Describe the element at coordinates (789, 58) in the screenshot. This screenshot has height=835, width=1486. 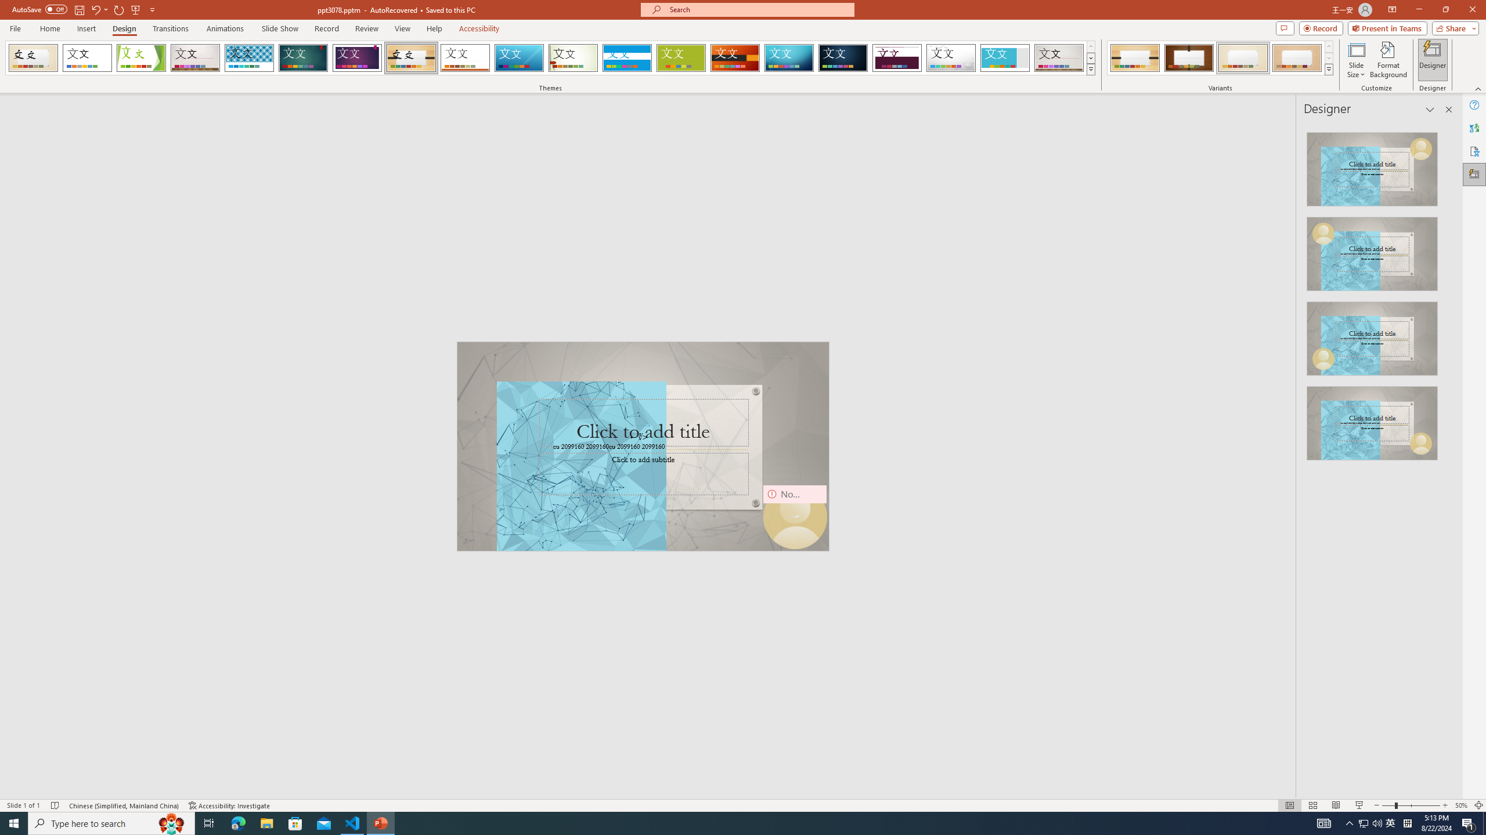
I see `Circuit` at that location.